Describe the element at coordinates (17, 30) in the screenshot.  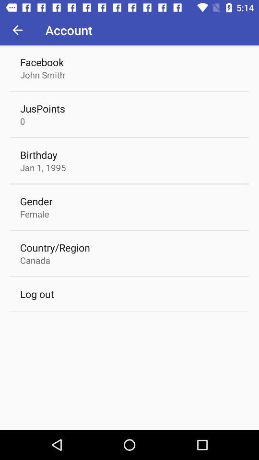
I see `tap icon above facebook icon` at that location.